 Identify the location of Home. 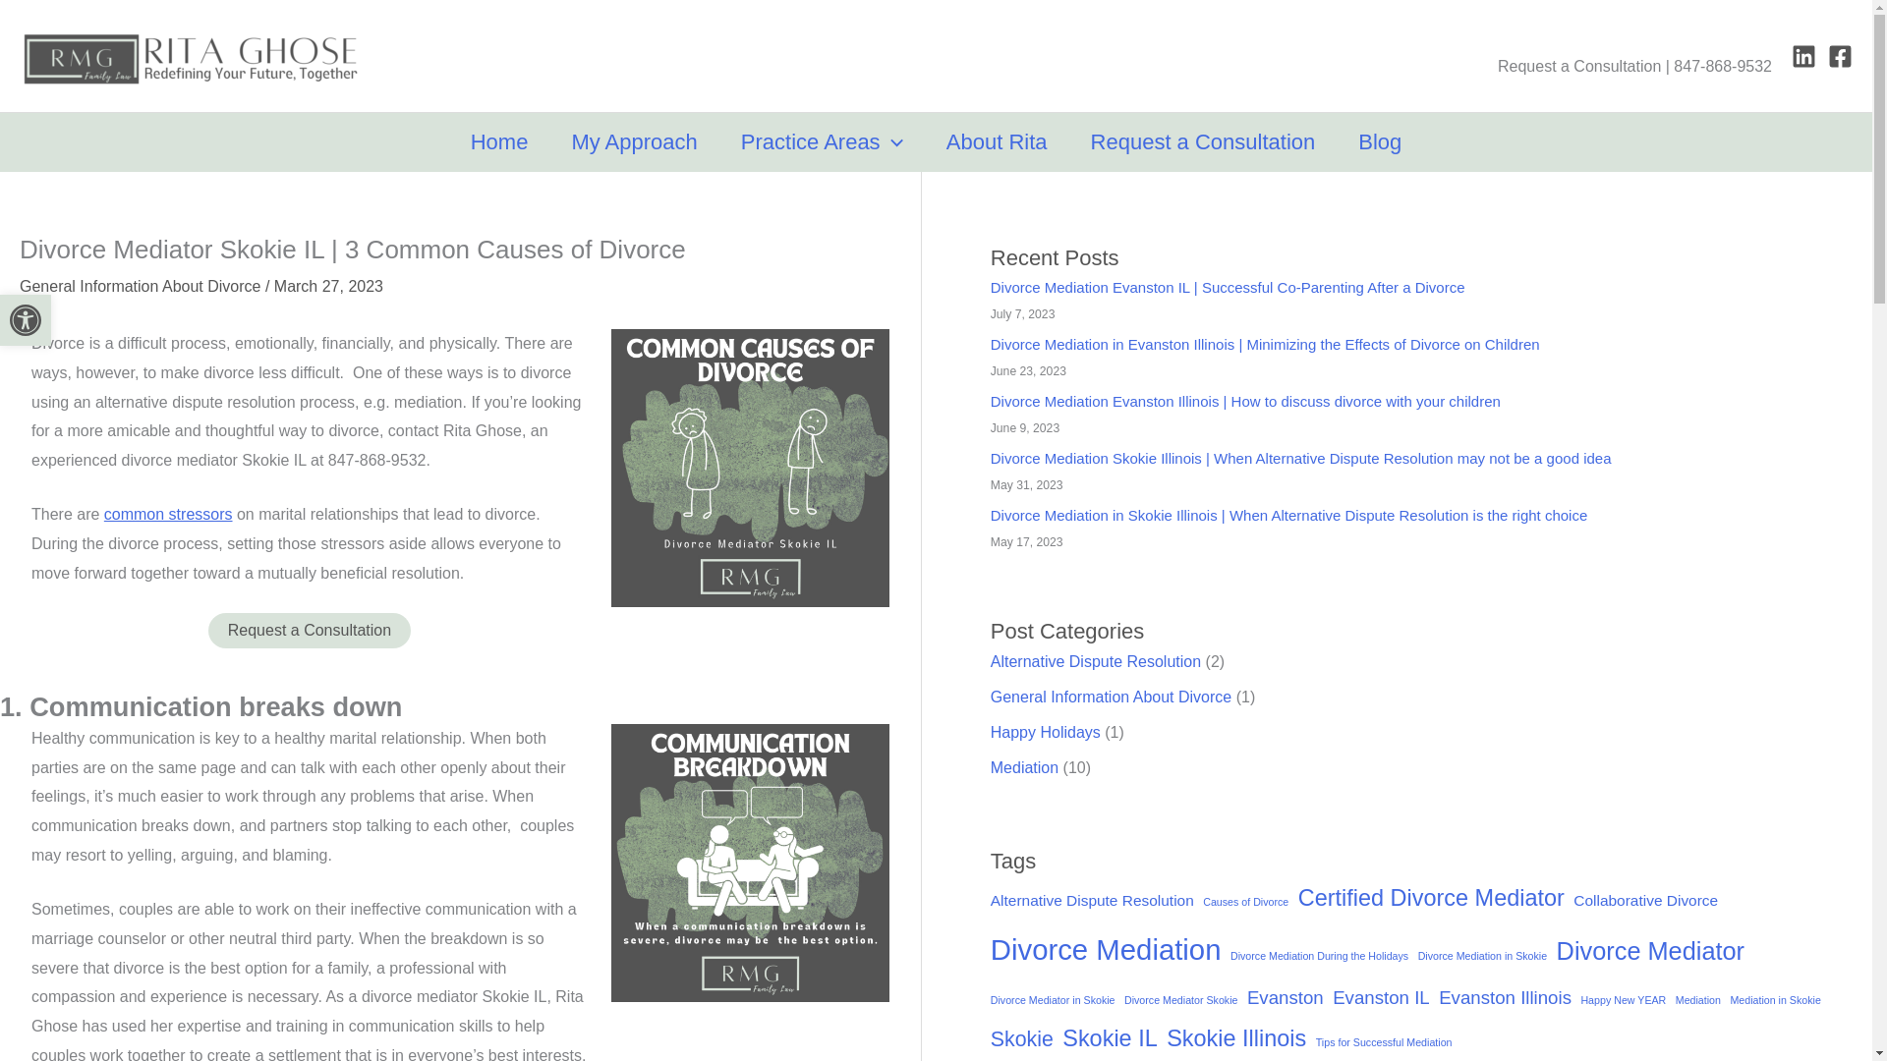
(1379, 141).